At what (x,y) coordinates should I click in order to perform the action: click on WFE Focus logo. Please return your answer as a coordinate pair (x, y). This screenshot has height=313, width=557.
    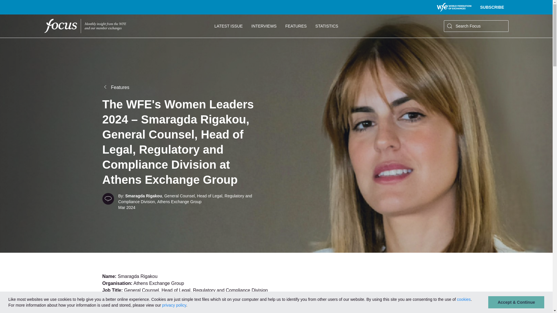
    Looking at the image, I should click on (454, 7).